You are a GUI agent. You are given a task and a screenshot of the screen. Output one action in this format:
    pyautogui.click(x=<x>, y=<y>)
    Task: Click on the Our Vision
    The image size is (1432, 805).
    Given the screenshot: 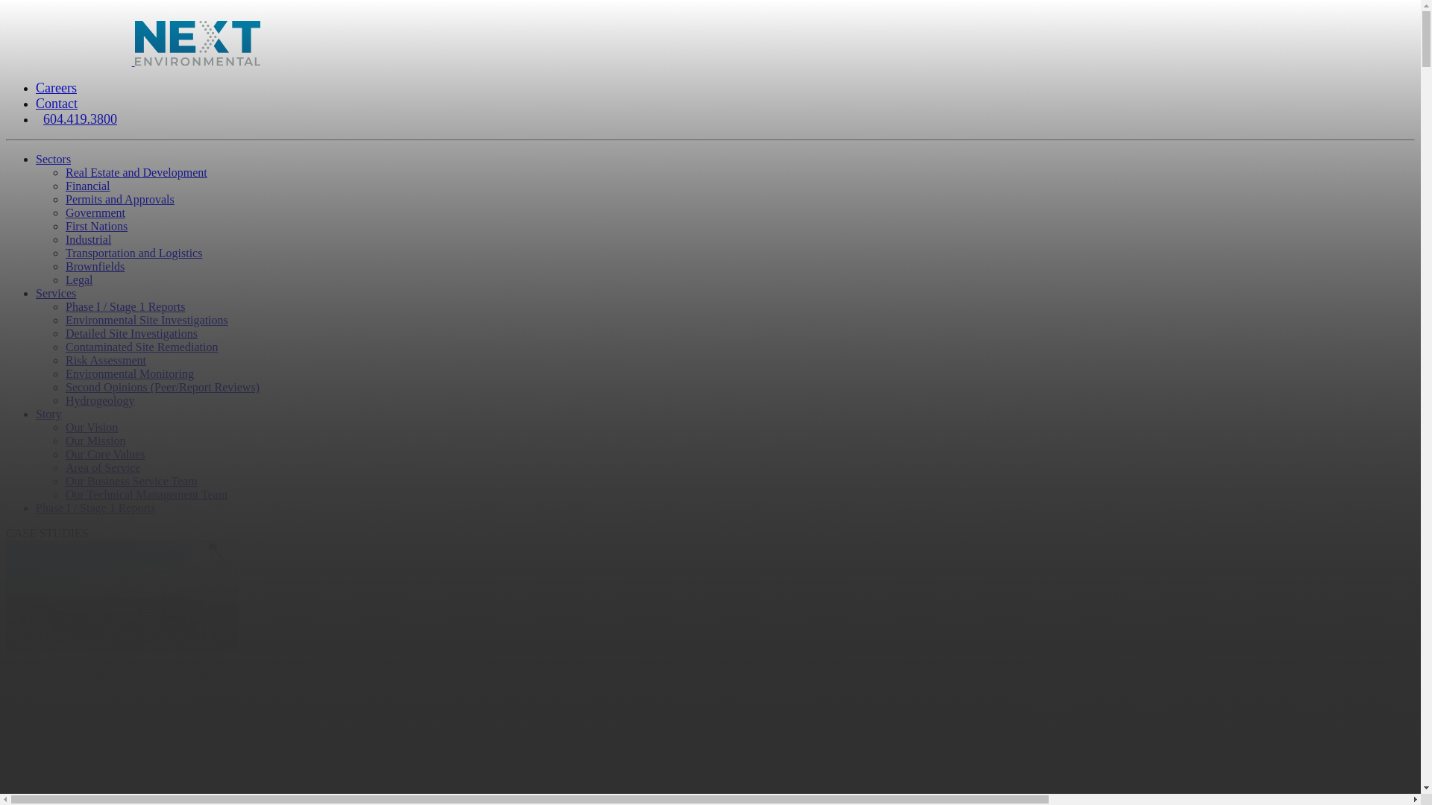 What is the action you would take?
    pyautogui.click(x=92, y=428)
    